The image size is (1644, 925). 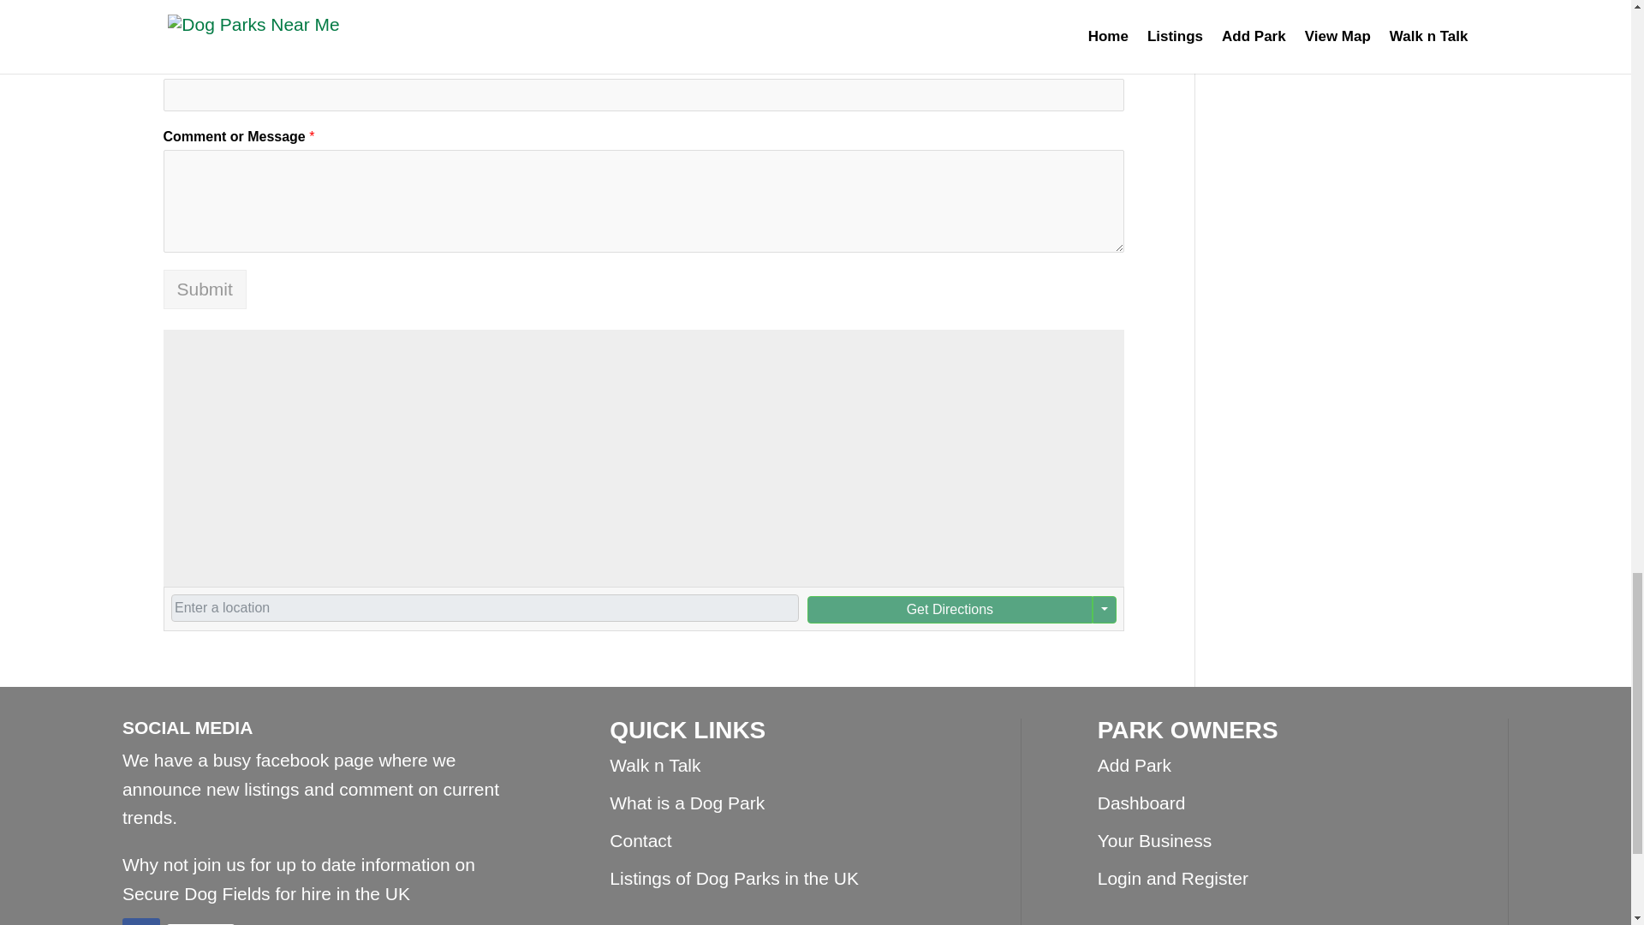 What do you see at coordinates (1134, 766) in the screenshot?
I see `Add Park` at bounding box center [1134, 766].